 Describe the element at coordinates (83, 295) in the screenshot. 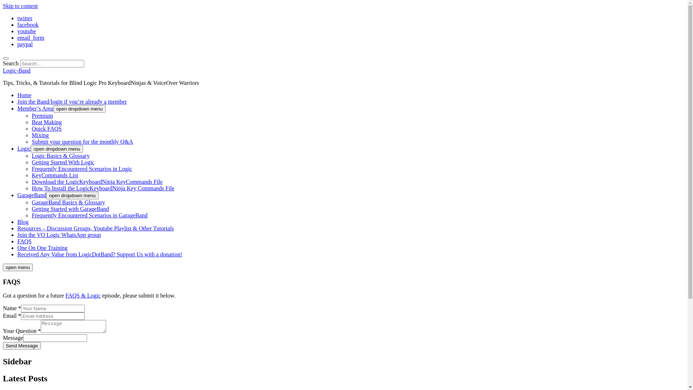

I see `FAQS & Logic` at that location.